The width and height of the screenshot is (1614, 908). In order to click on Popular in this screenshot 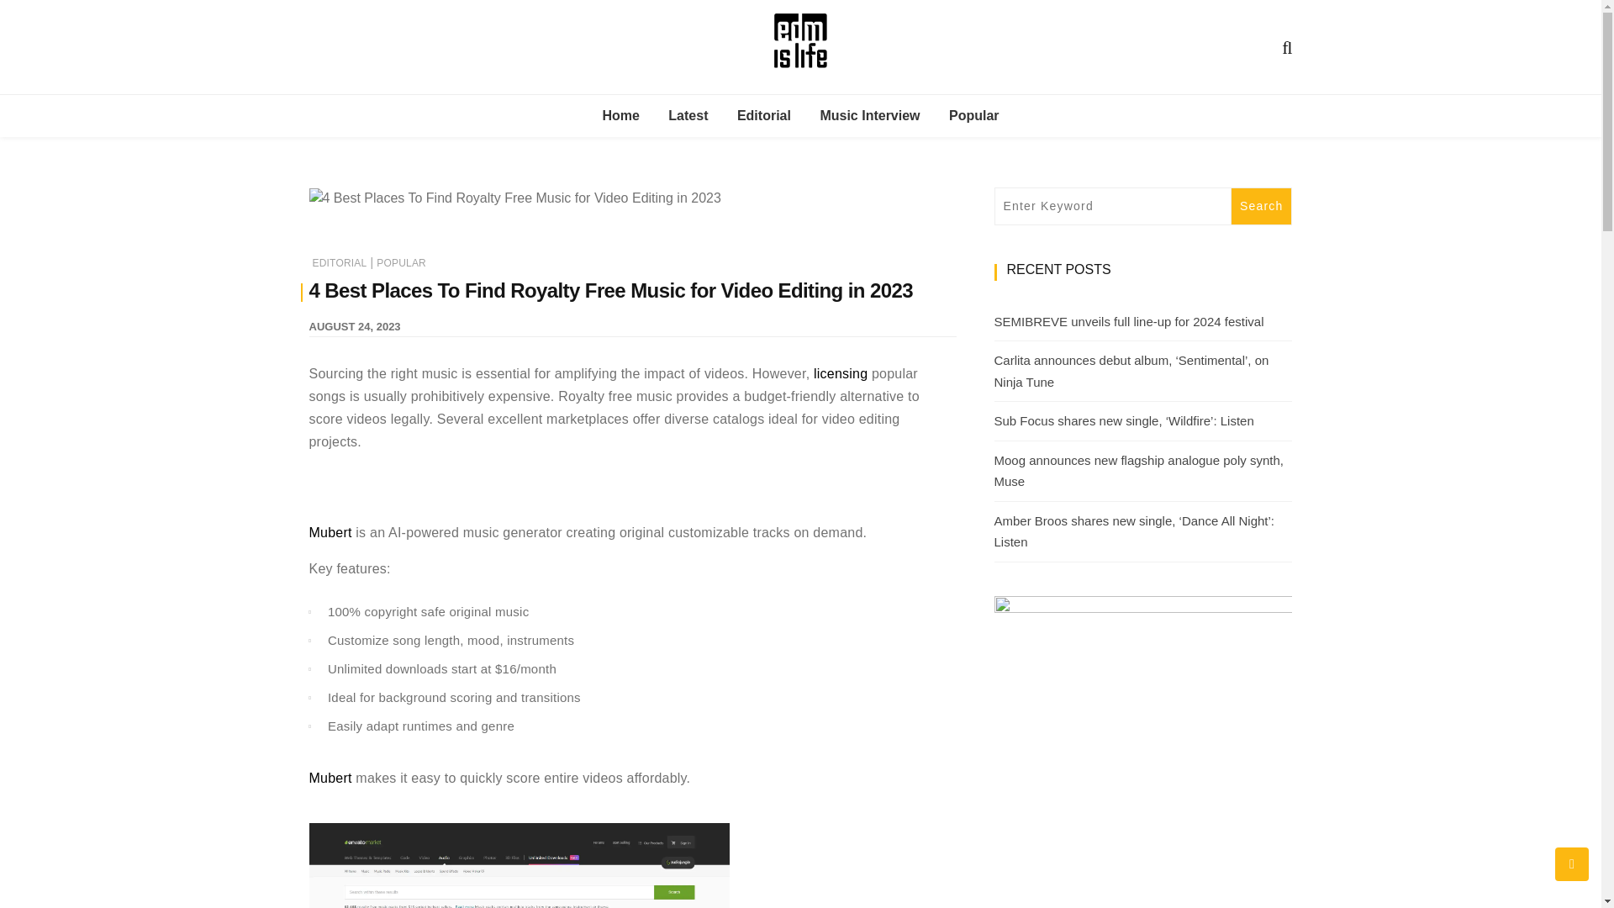, I will do `click(973, 116)`.